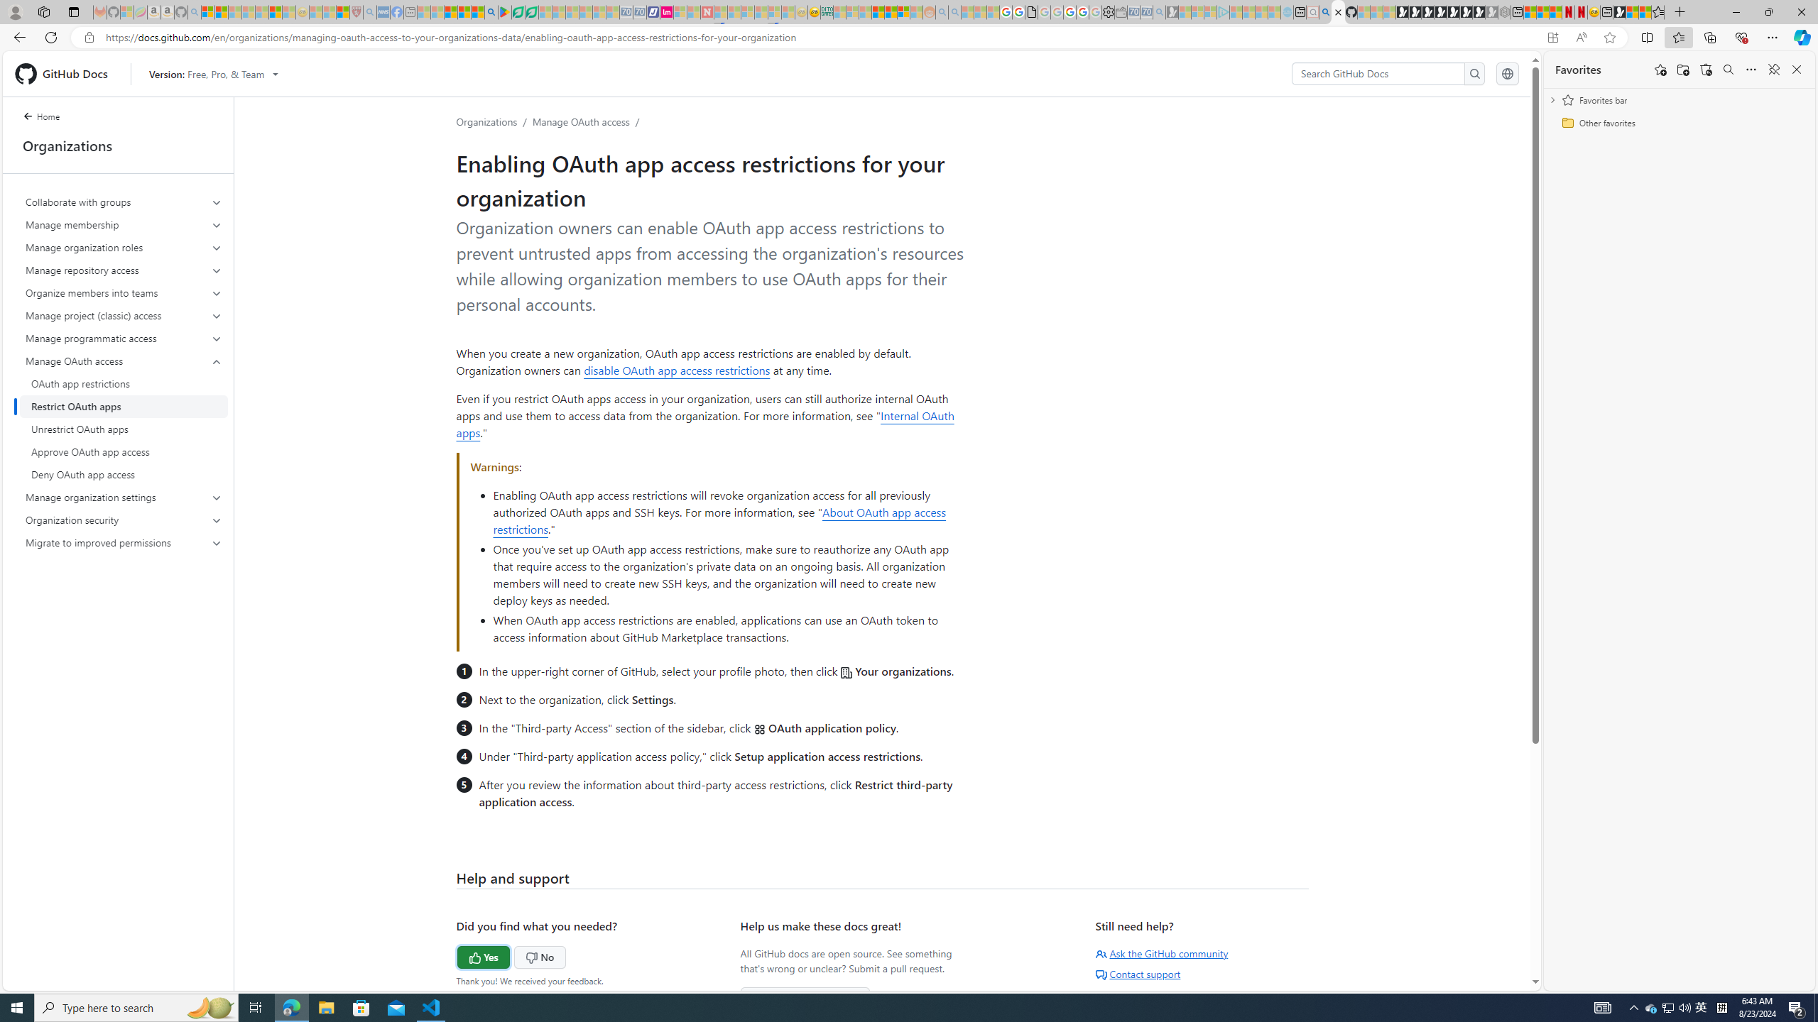  What do you see at coordinates (1619, 12) in the screenshot?
I see `MSN` at bounding box center [1619, 12].